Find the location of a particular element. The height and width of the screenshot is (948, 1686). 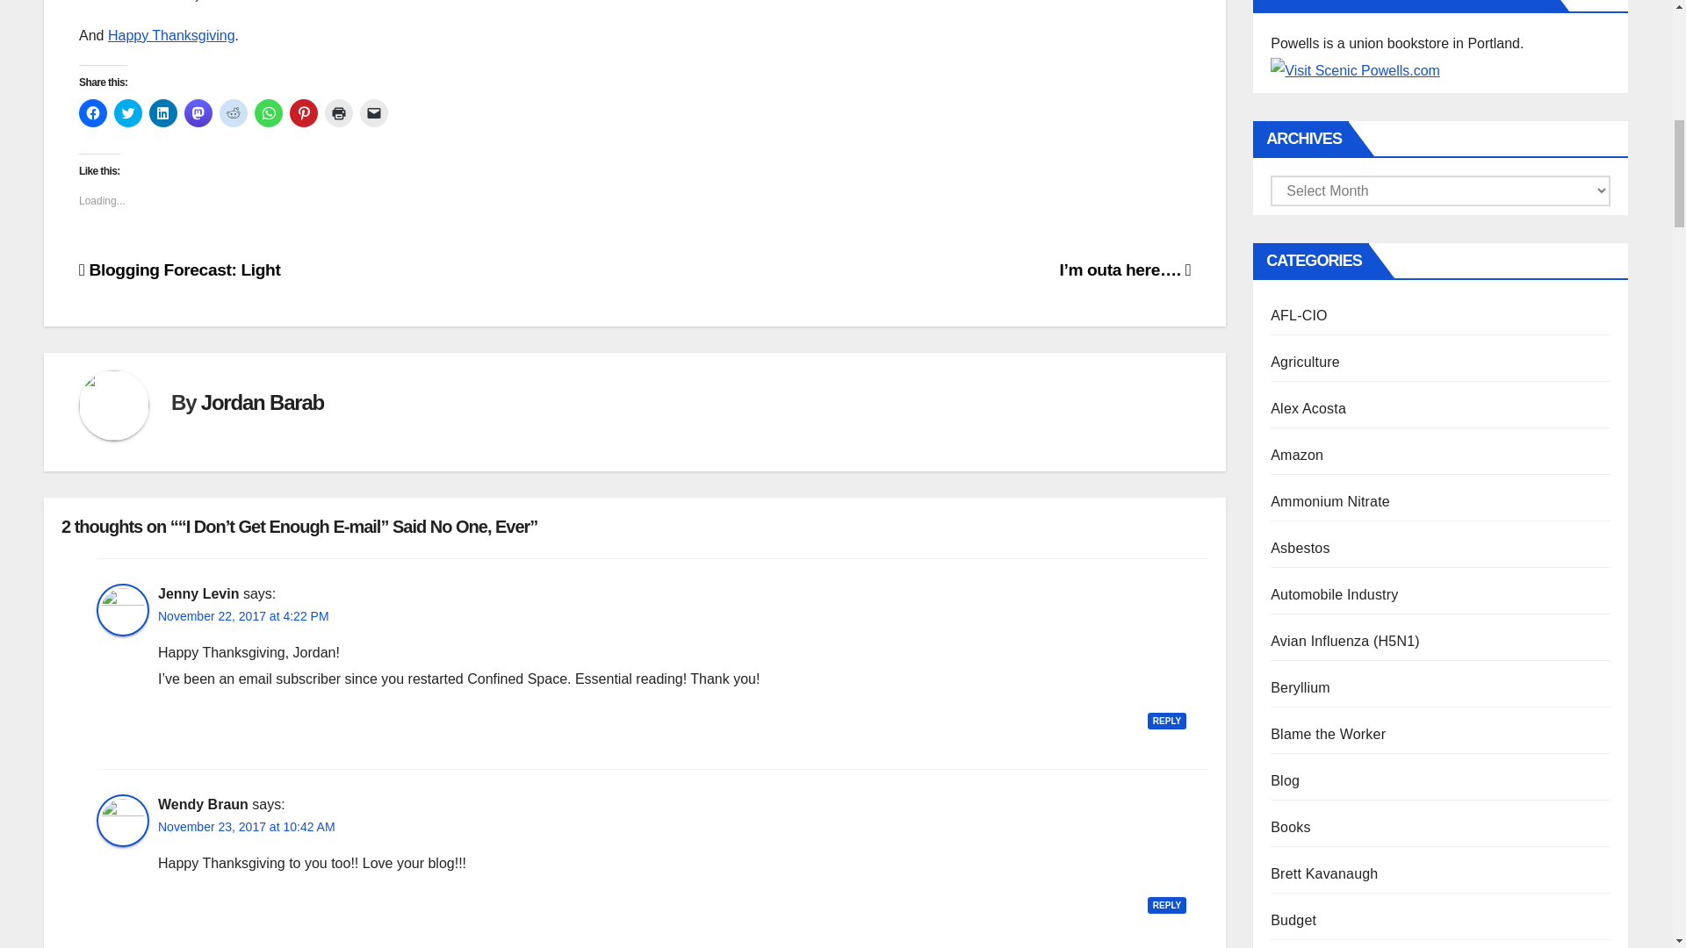

Click to share on Mastodon is located at coordinates (198, 112).